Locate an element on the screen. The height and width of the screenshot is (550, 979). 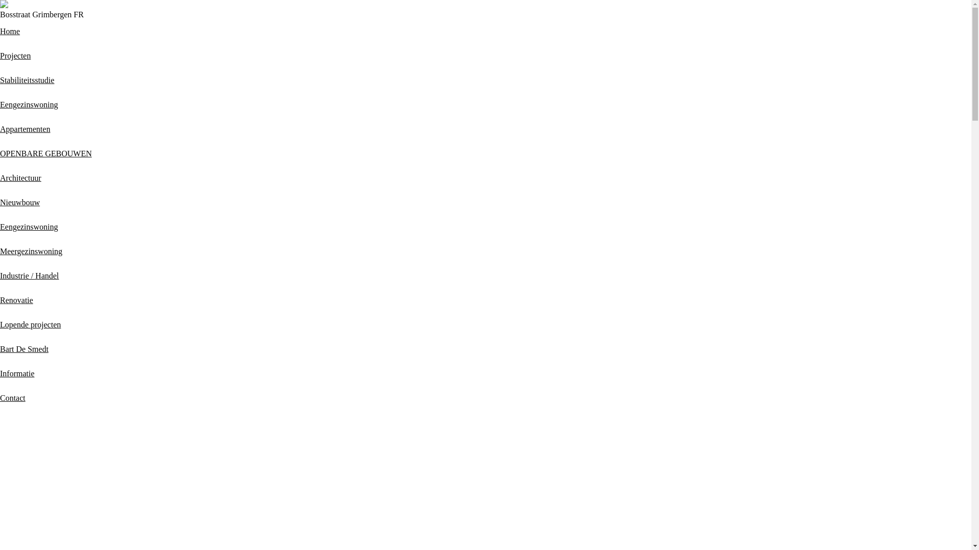
Renovatie is located at coordinates (16, 300).